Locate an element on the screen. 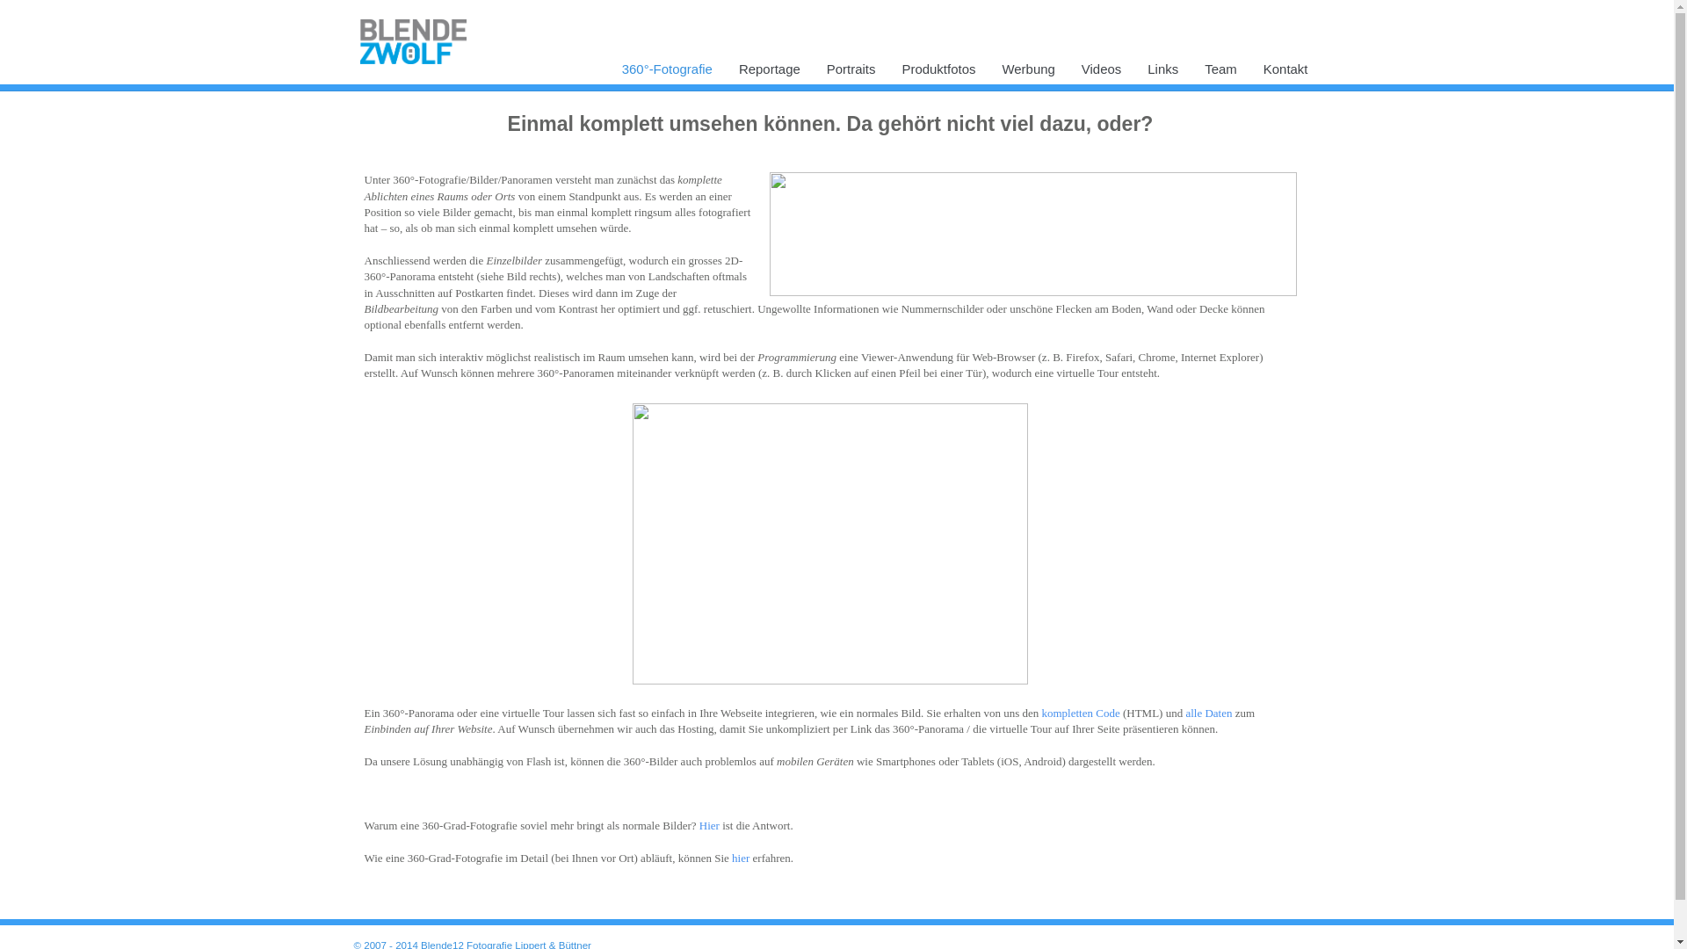 The height and width of the screenshot is (949, 1687). hier is located at coordinates (741, 858).